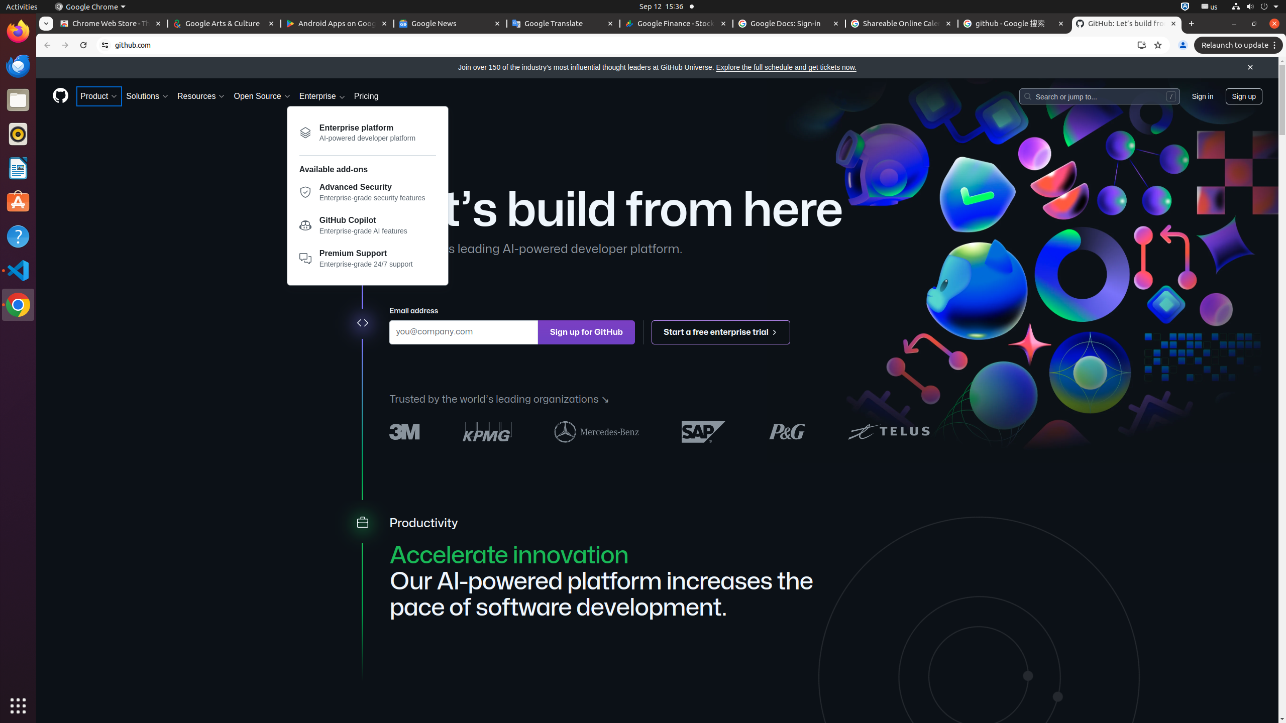 Image resolution: width=1286 pixels, height=723 pixels. What do you see at coordinates (36, 57) in the screenshot?
I see `Skip to content` at bounding box center [36, 57].